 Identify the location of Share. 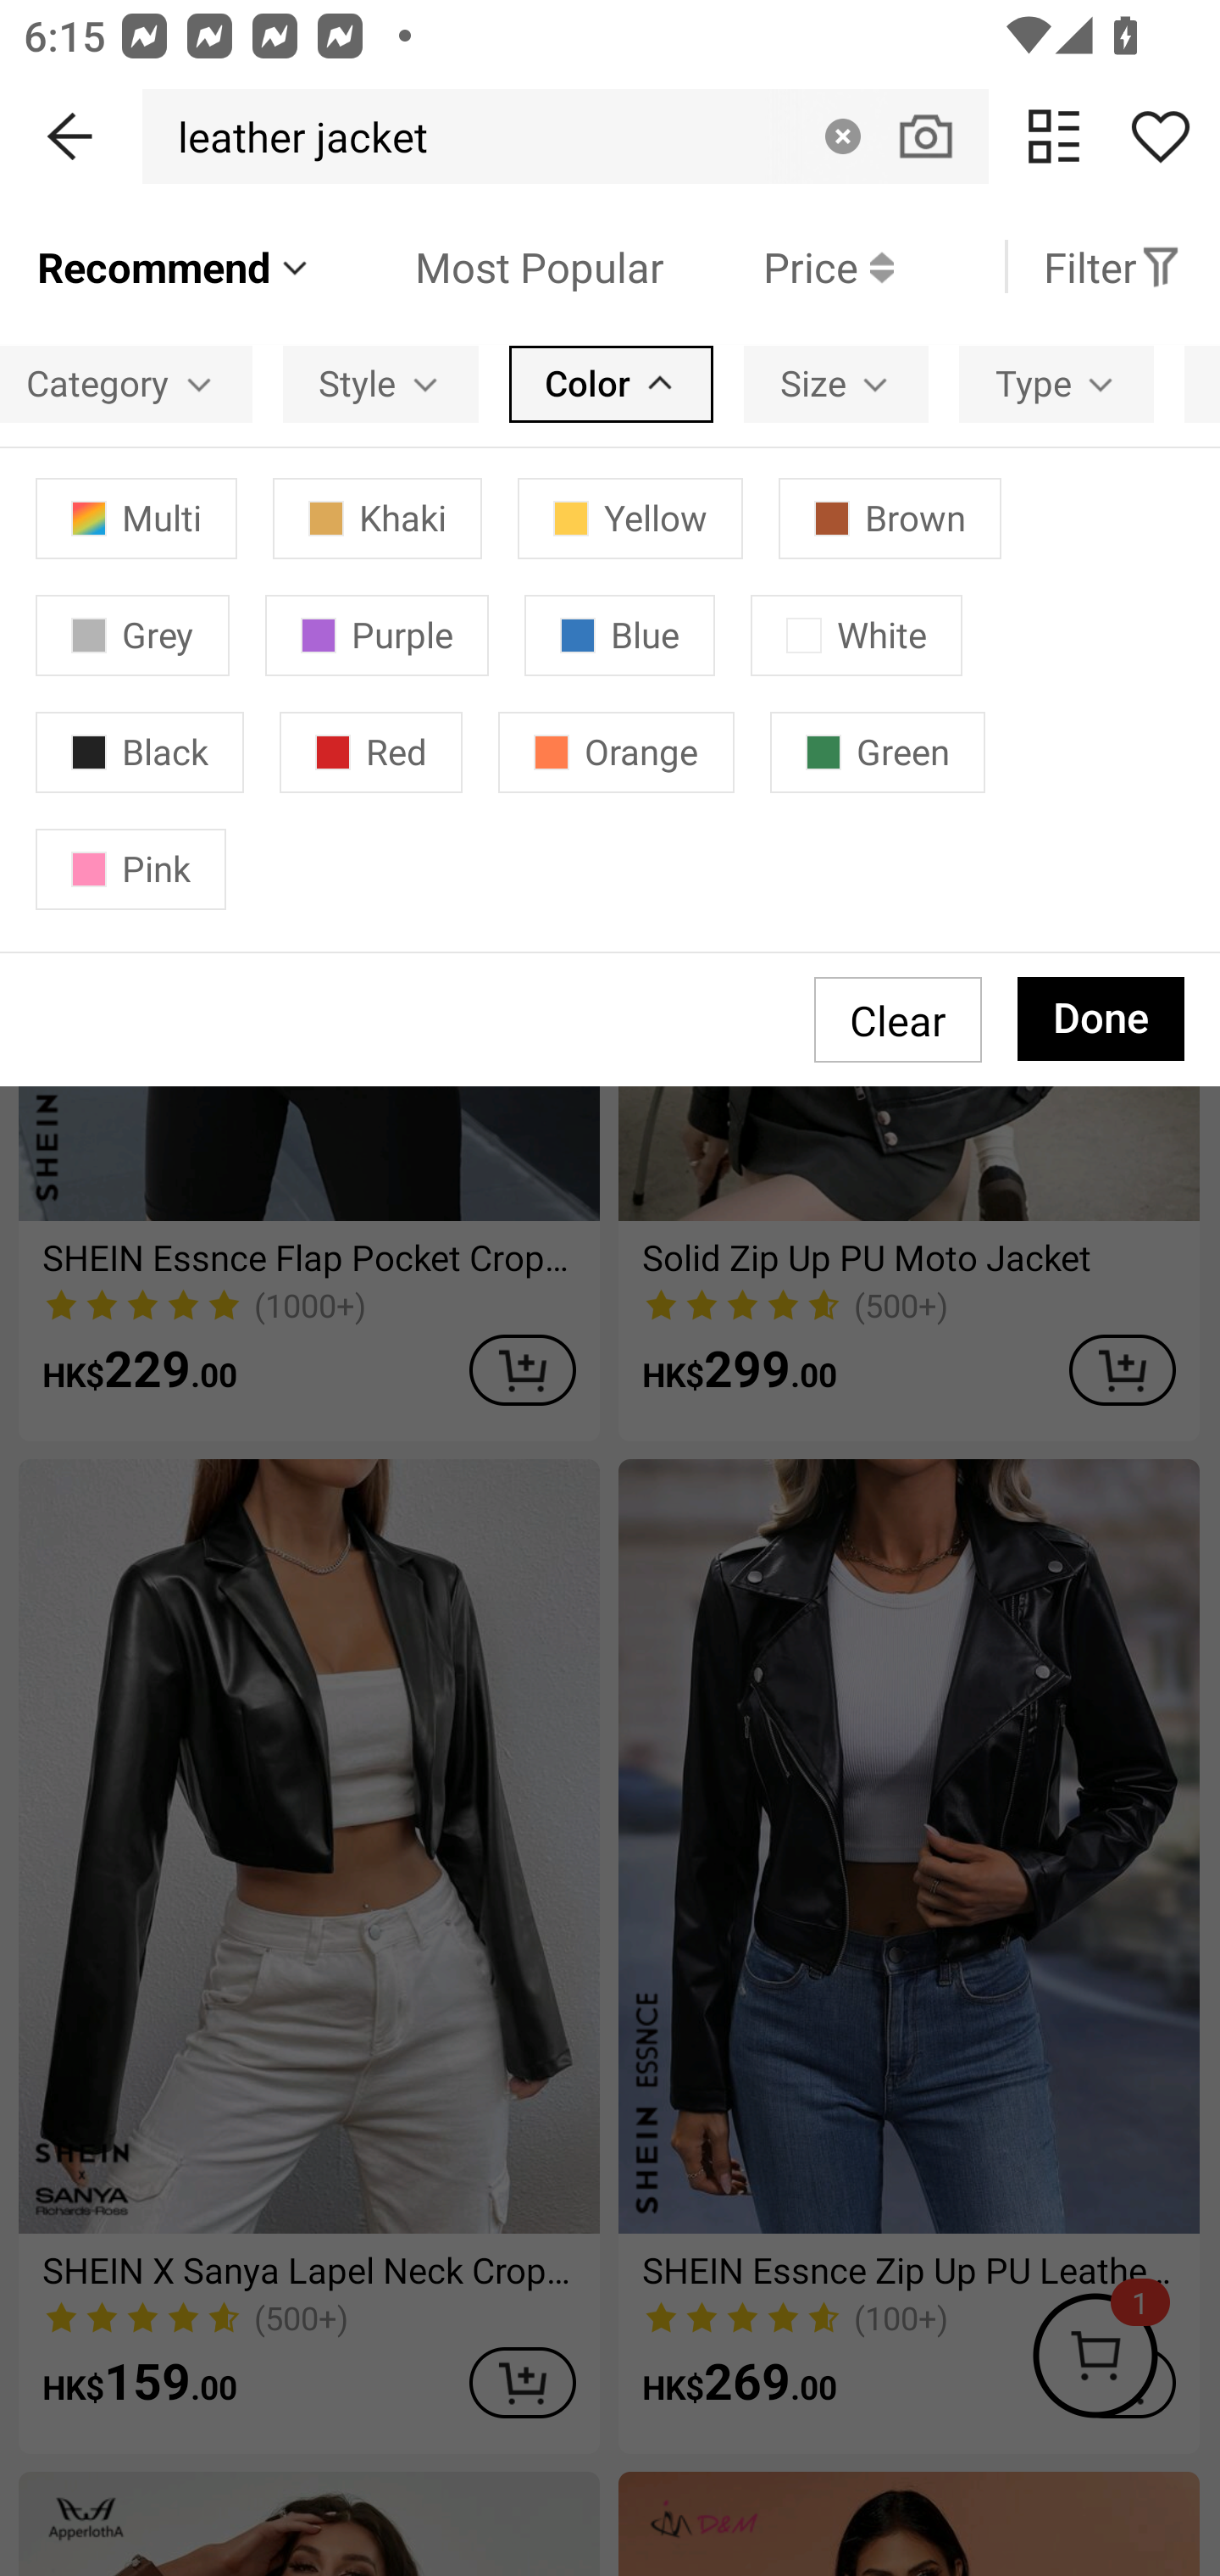
(1160, 136).